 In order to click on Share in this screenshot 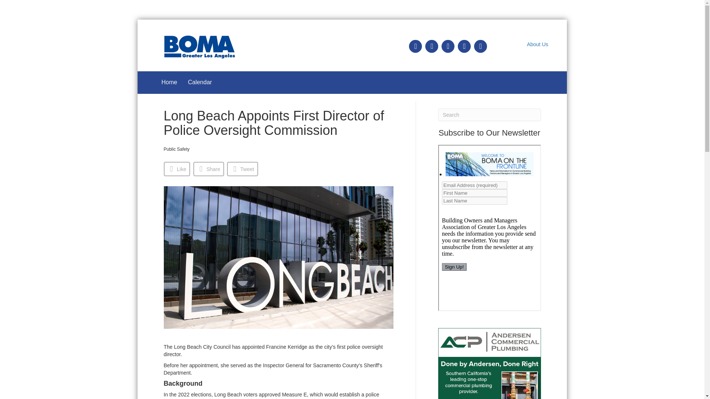, I will do `click(209, 169)`.